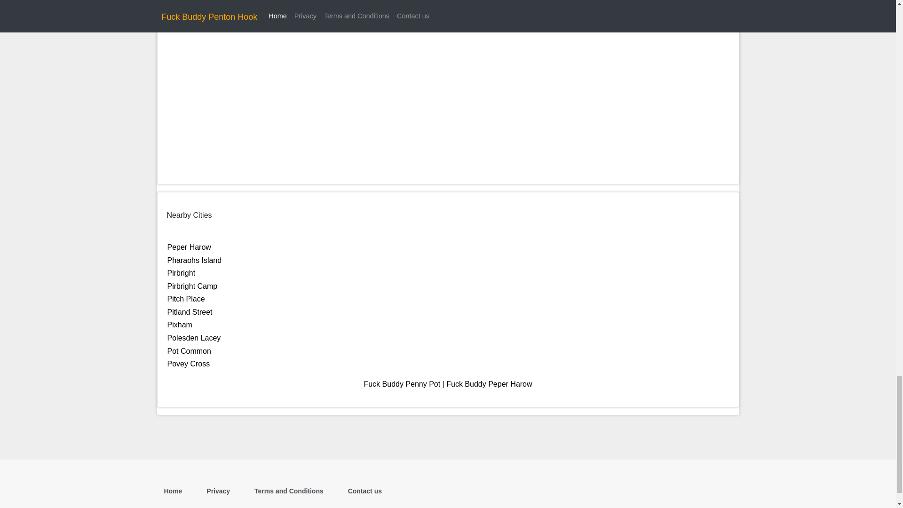  Describe the element at coordinates (192, 286) in the screenshot. I see `Pirbright Camp` at that location.